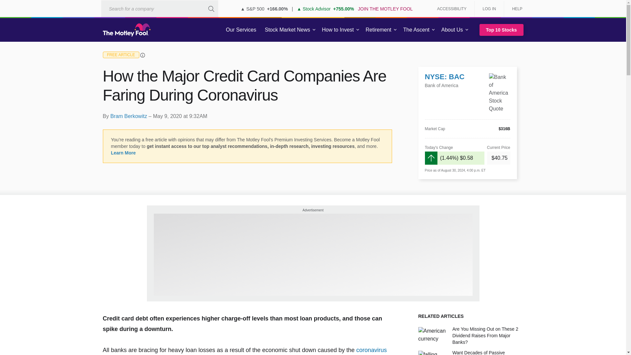  Describe the element at coordinates (515, 9) in the screenshot. I see `HELP` at that location.